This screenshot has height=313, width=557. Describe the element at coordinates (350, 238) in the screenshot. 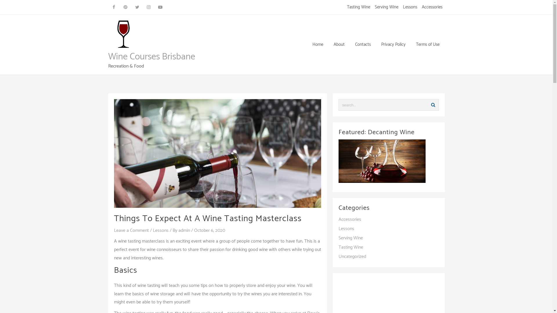

I see `Serving Wine` at that location.